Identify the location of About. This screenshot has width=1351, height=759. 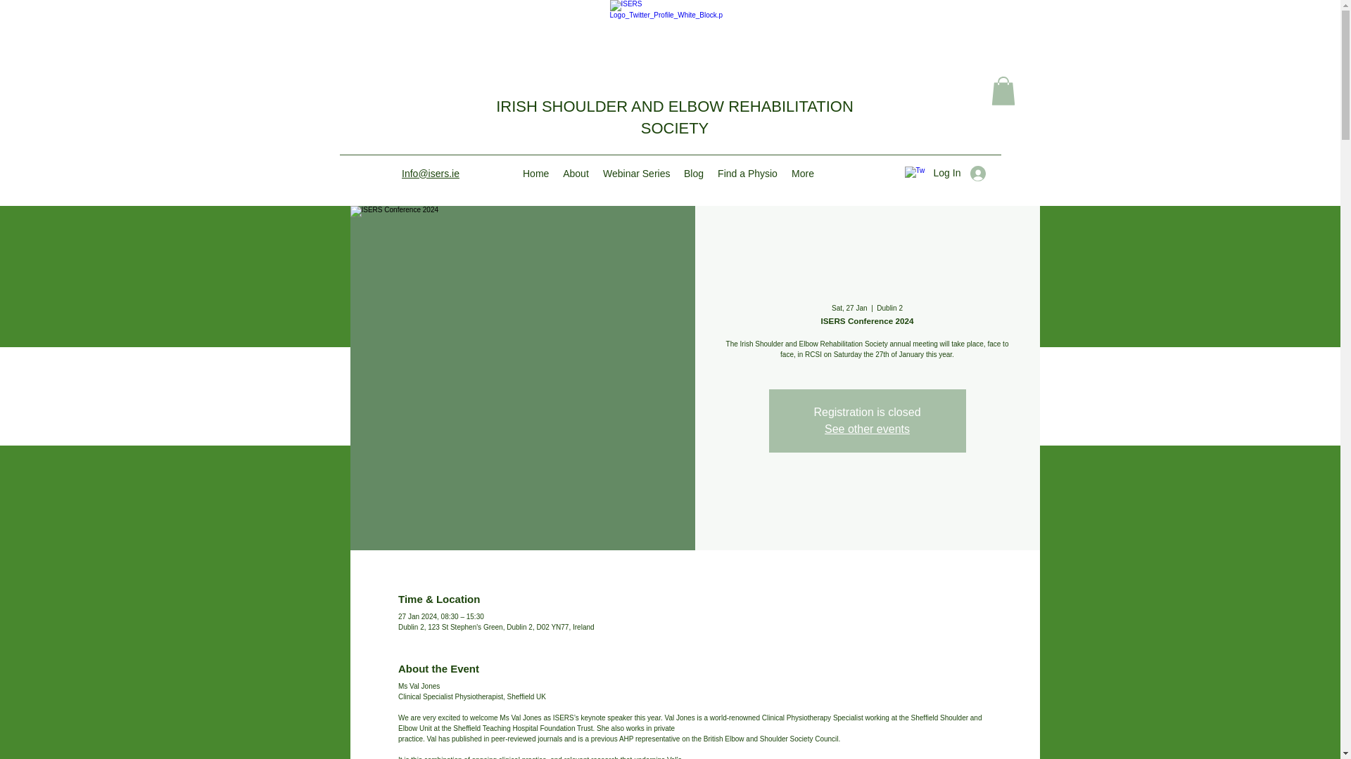
(576, 174).